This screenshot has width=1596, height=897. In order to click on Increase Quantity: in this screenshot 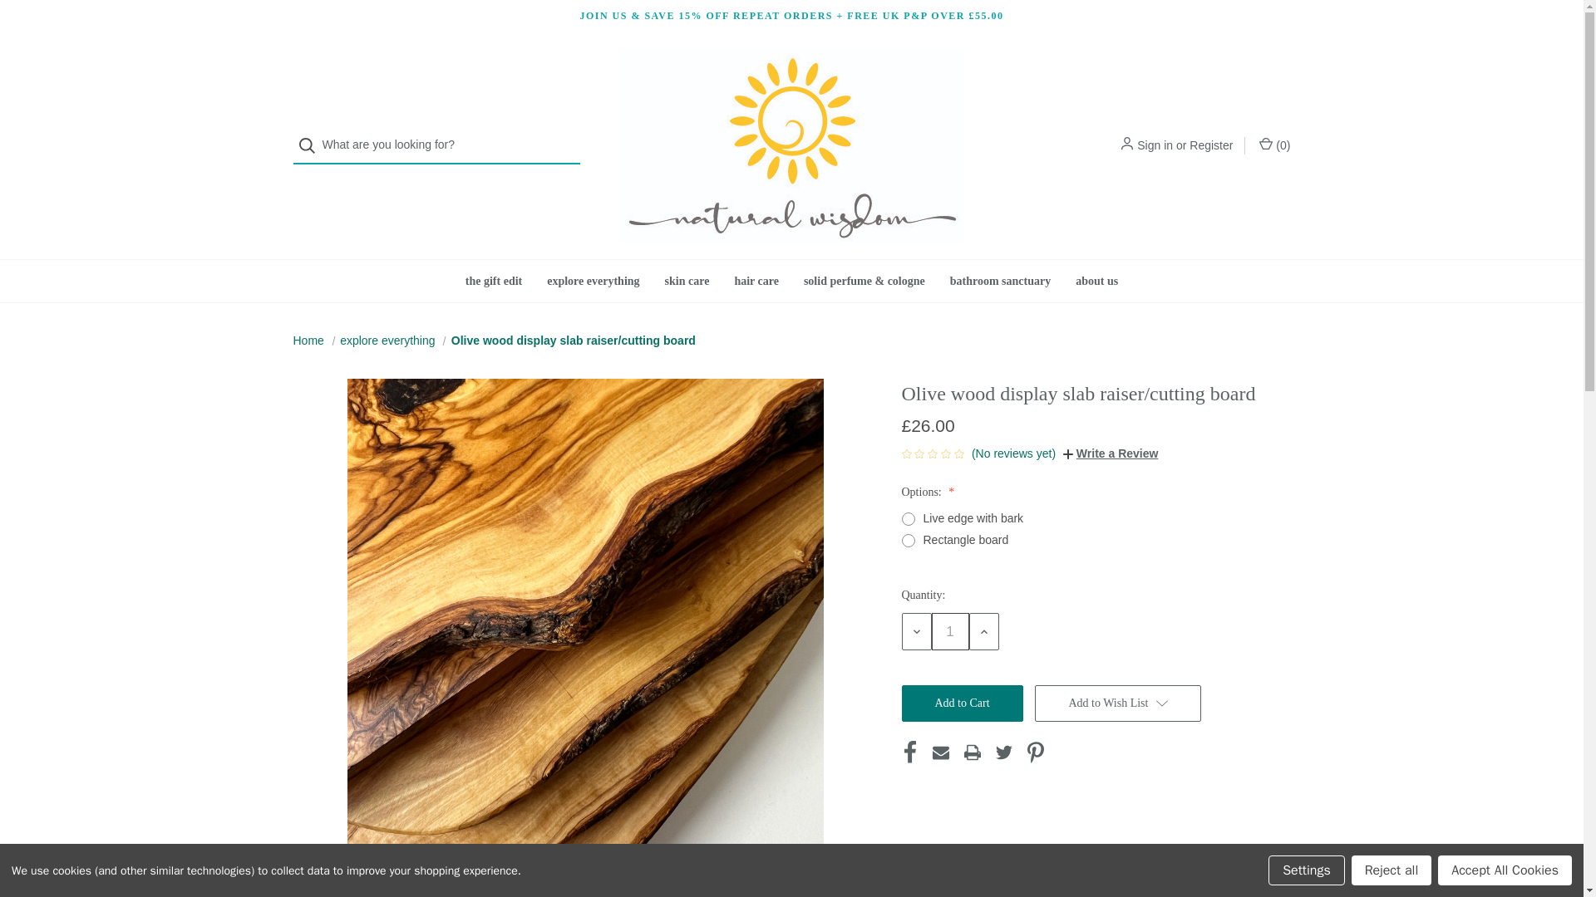, I will do `click(983, 631)`.